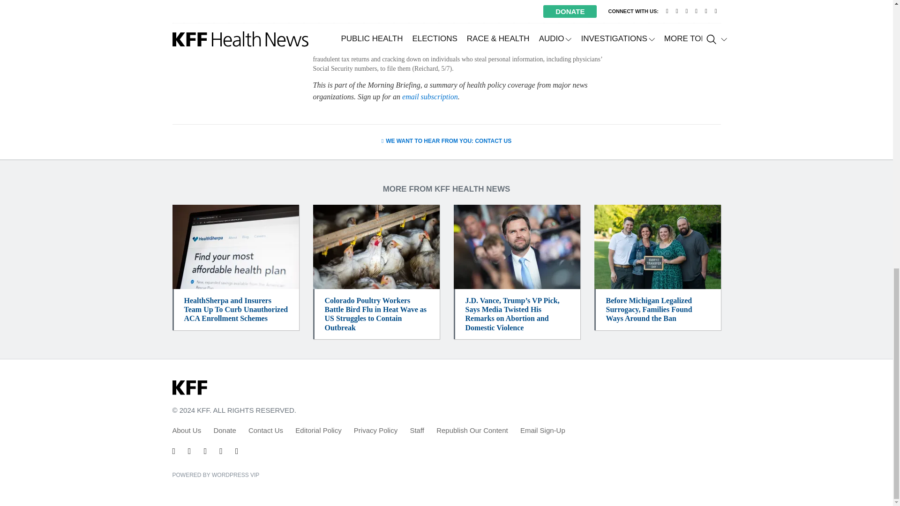 The height and width of the screenshot is (506, 900). What do you see at coordinates (205, 451) in the screenshot?
I see `LinkedIn` at bounding box center [205, 451].